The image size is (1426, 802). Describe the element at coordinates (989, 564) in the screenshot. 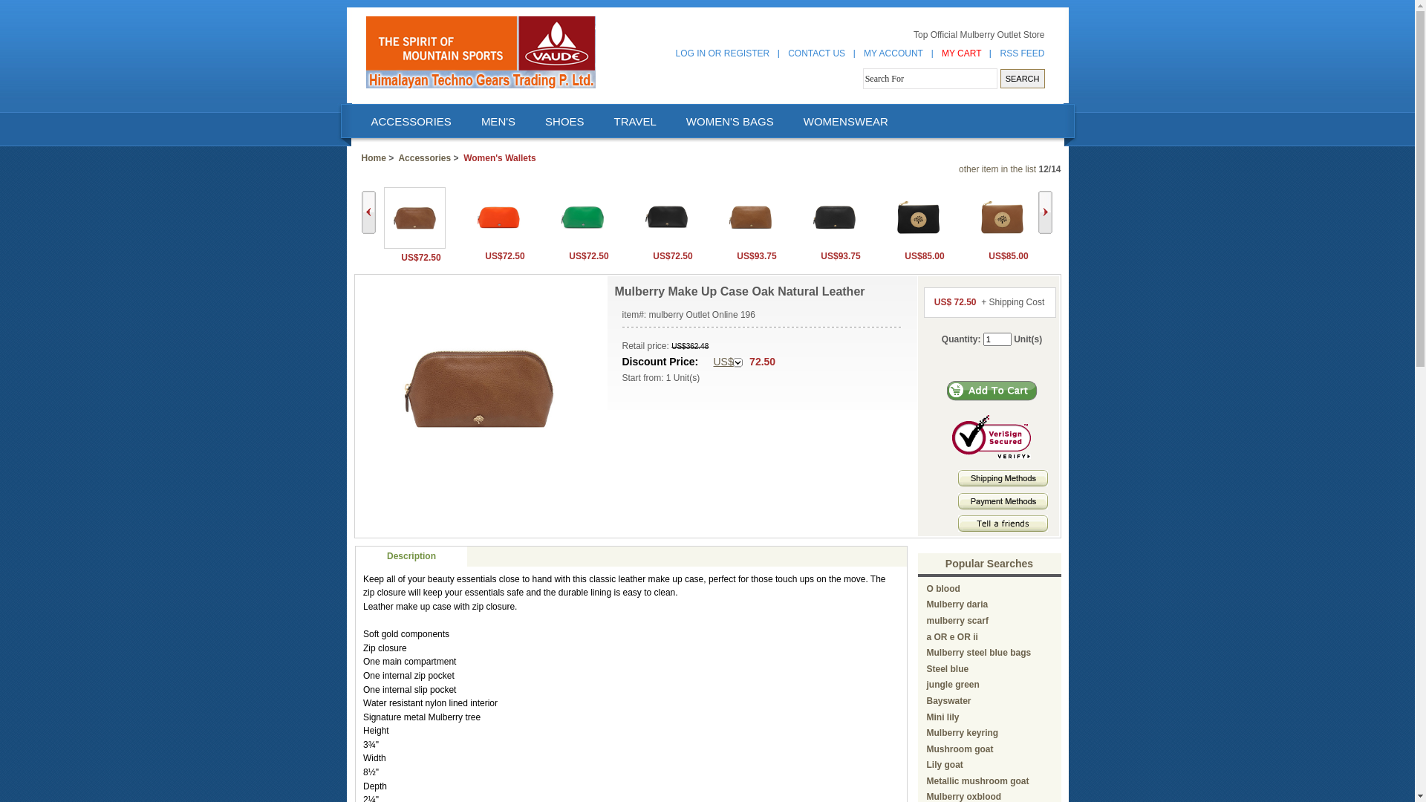

I see `Popular Searches` at that location.